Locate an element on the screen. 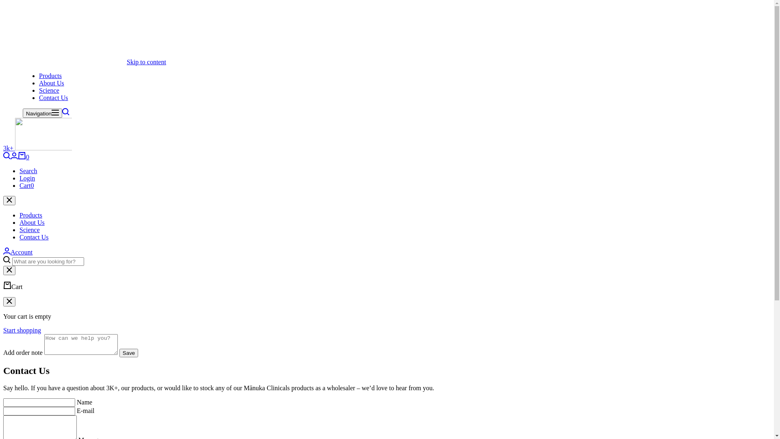  Contact Us is located at coordinates (54, 98).